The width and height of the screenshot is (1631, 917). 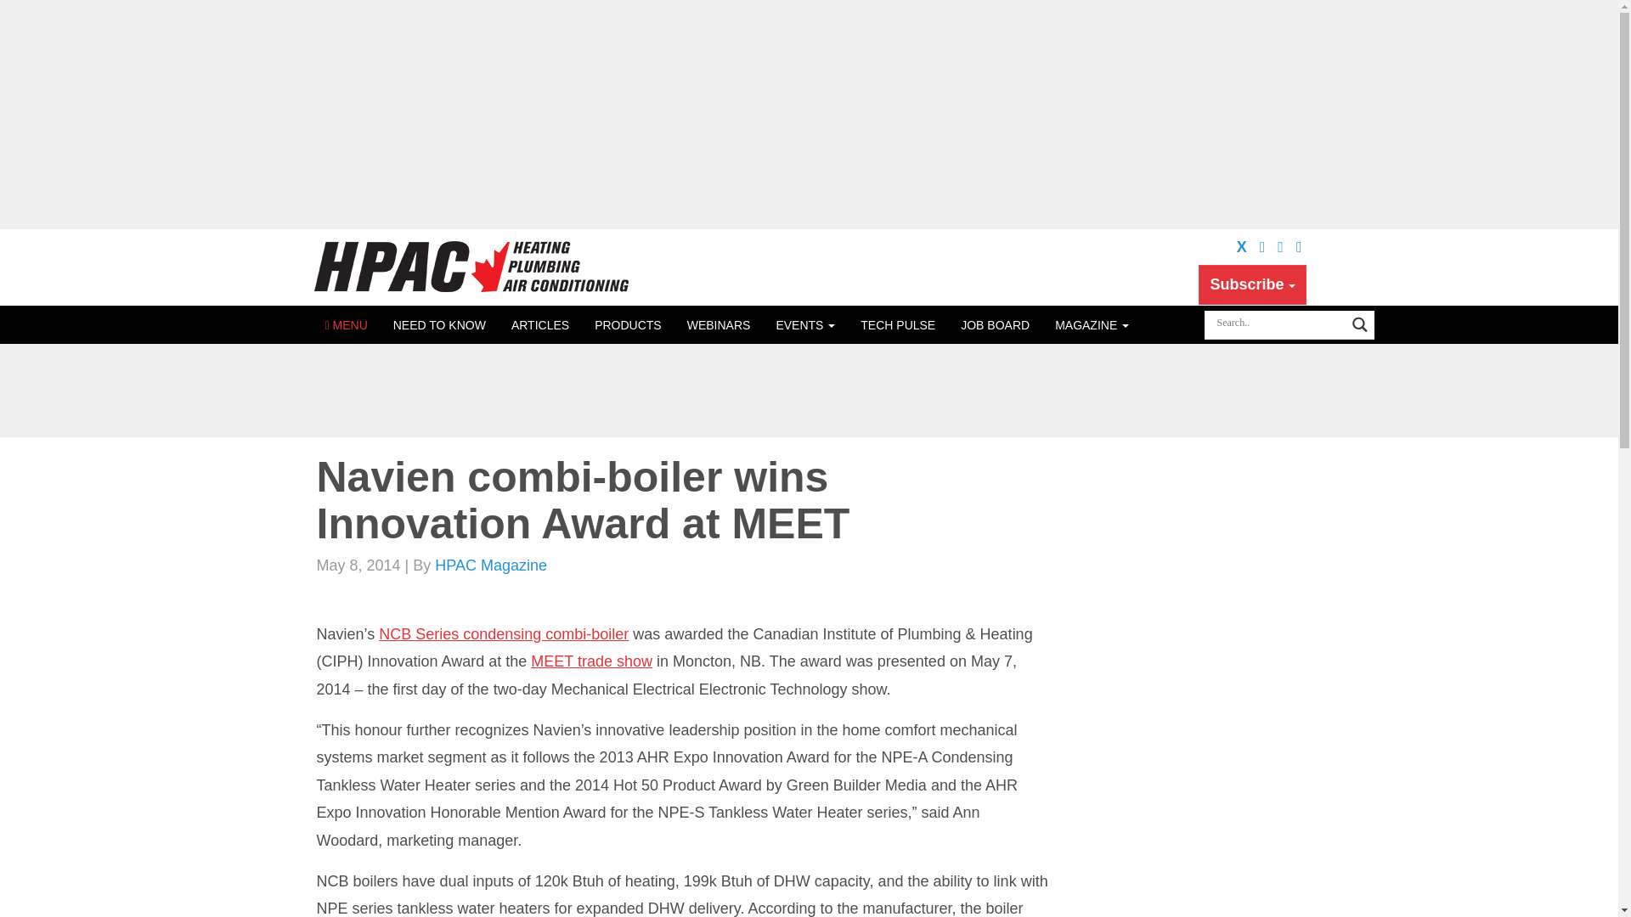 What do you see at coordinates (347, 324) in the screenshot?
I see `MENU` at bounding box center [347, 324].